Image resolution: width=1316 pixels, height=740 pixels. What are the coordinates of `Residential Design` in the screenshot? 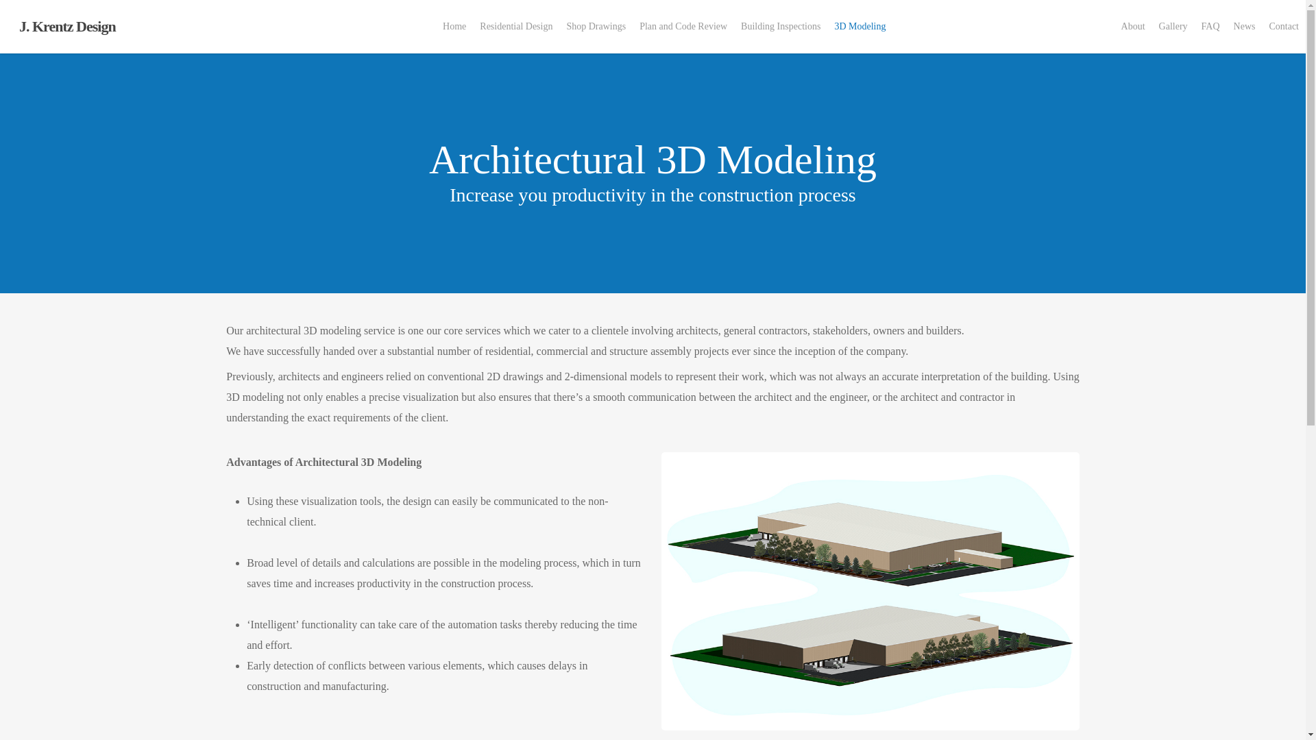 It's located at (515, 27).